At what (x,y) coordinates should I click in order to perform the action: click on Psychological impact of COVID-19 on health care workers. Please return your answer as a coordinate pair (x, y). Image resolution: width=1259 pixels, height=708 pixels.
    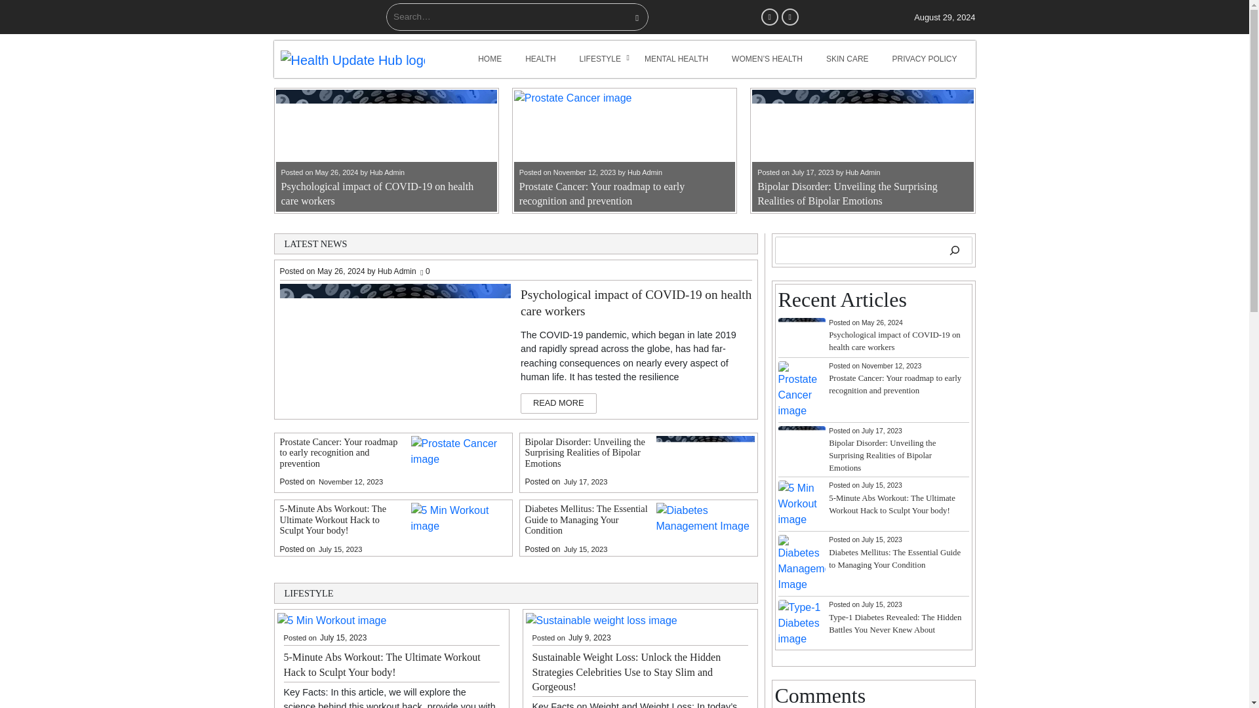
    Looking at the image, I should click on (376, 194).